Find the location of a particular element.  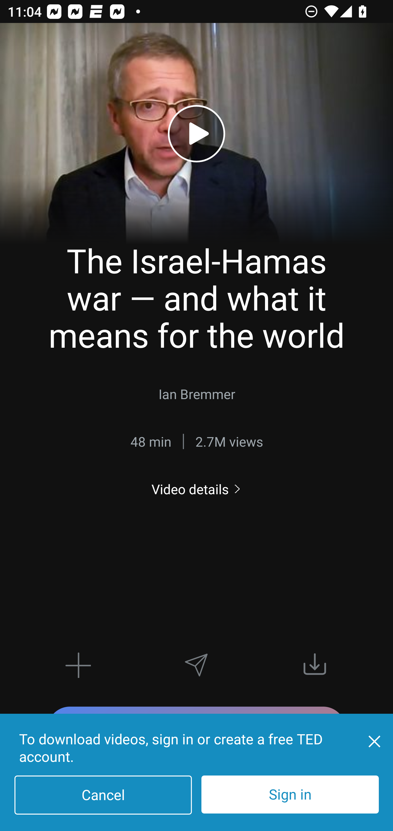

Video details is located at coordinates (196, 489).